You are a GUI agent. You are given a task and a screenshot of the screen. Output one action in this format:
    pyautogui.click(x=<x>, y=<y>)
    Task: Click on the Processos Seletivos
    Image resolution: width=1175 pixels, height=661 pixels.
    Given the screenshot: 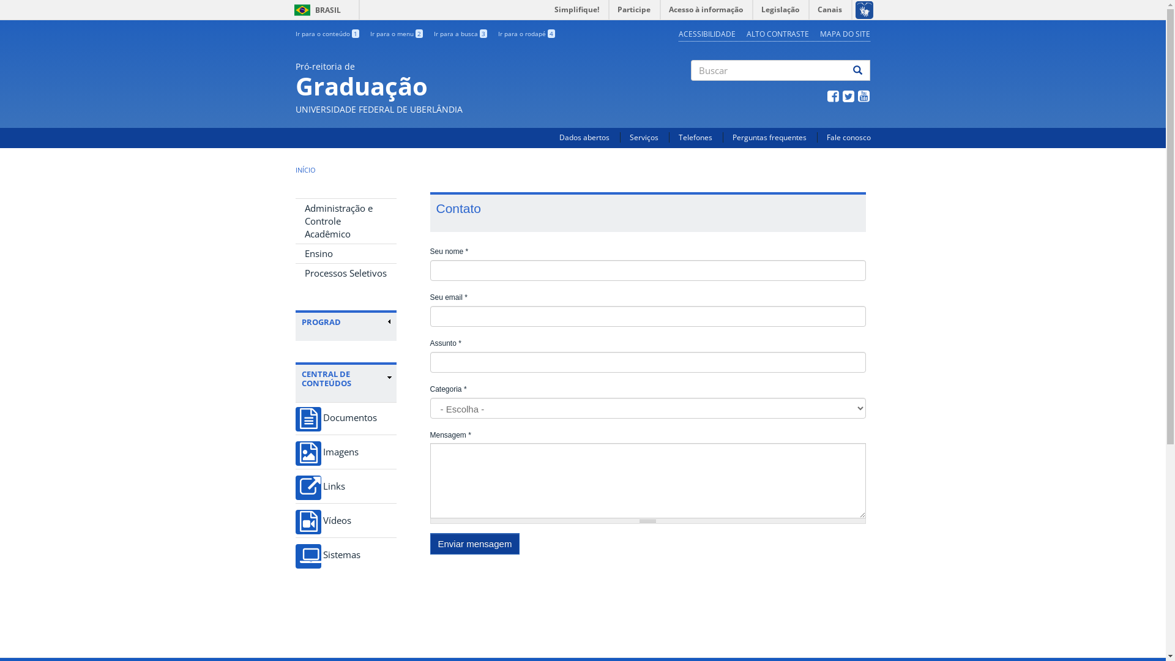 What is the action you would take?
    pyautogui.click(x=345, y=273)
    